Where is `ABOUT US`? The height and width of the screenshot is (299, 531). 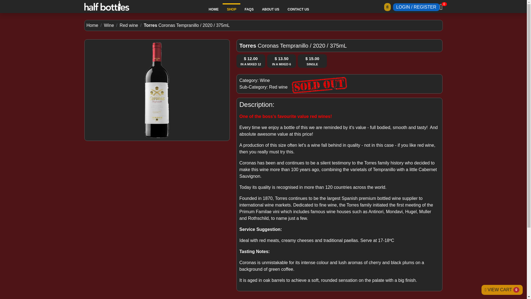 ABOUT US is located at coordinates (270, 9).